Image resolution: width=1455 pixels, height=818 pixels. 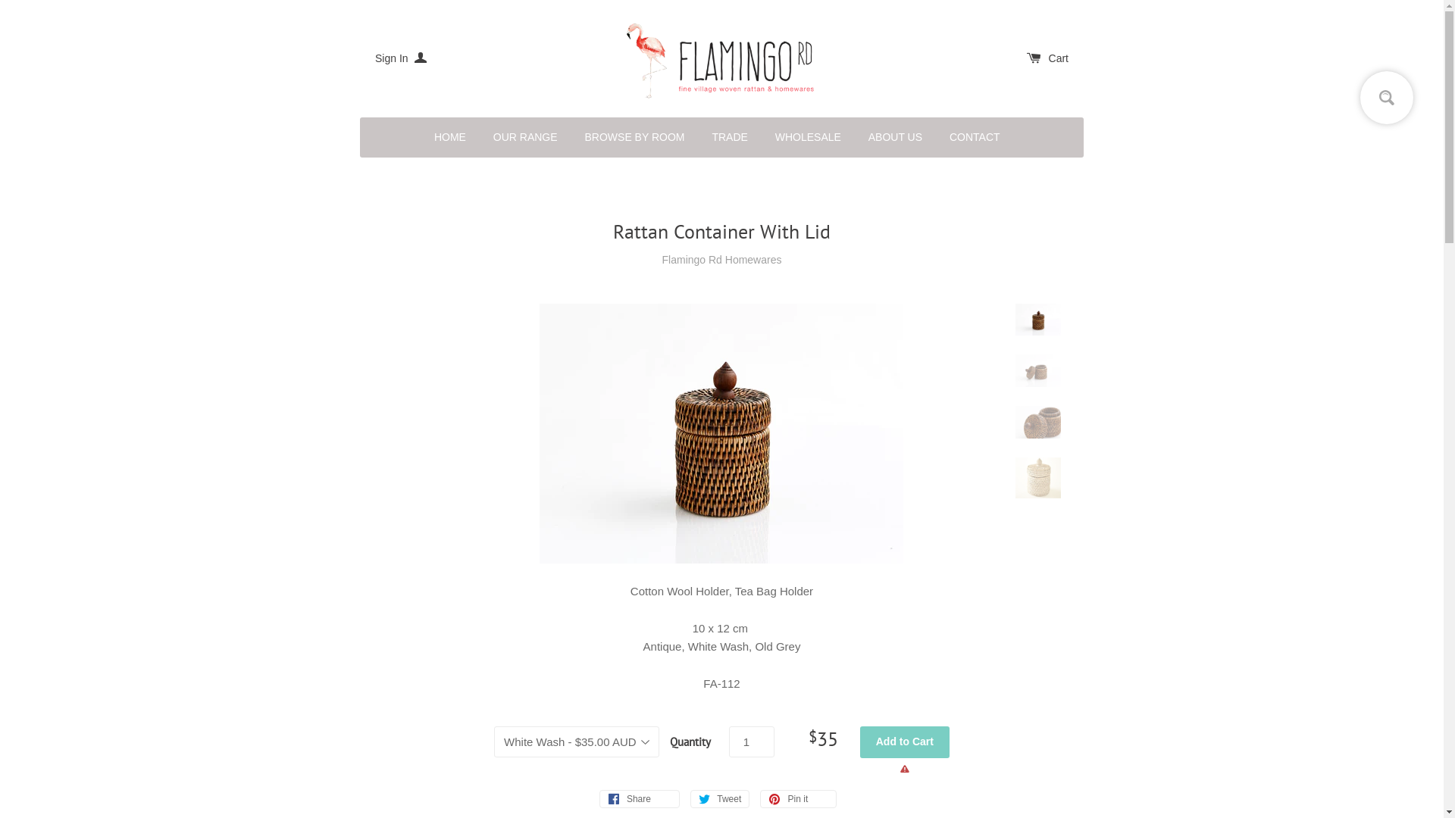 What do you see at coordinates (526, 138) in the screenshot?
I see `OUR RANGE` at bounding box center [526, 138].